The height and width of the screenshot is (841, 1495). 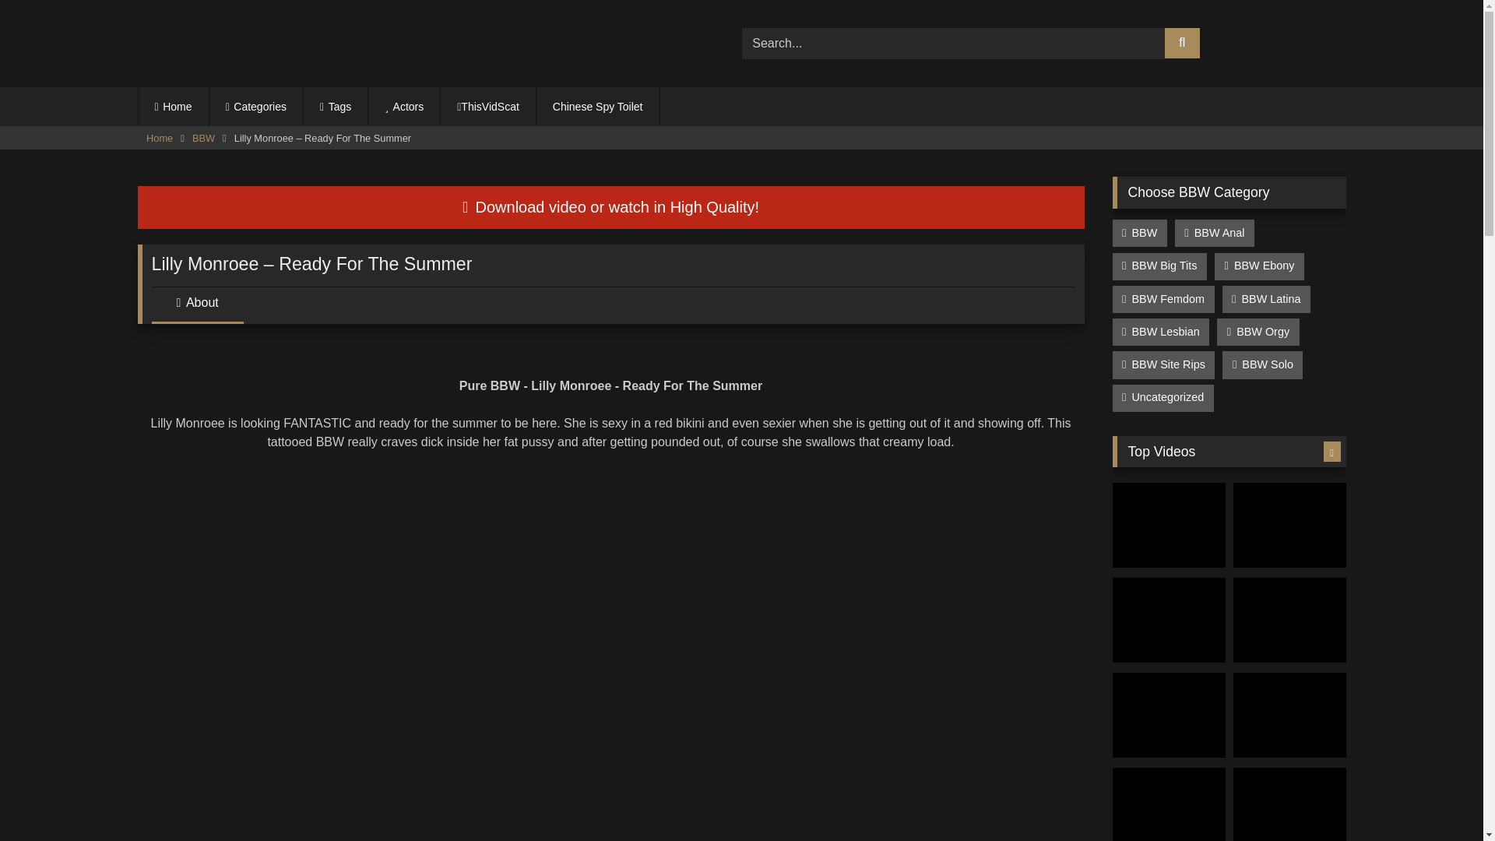 I want to click on BBW, so click(x=204, y=139).